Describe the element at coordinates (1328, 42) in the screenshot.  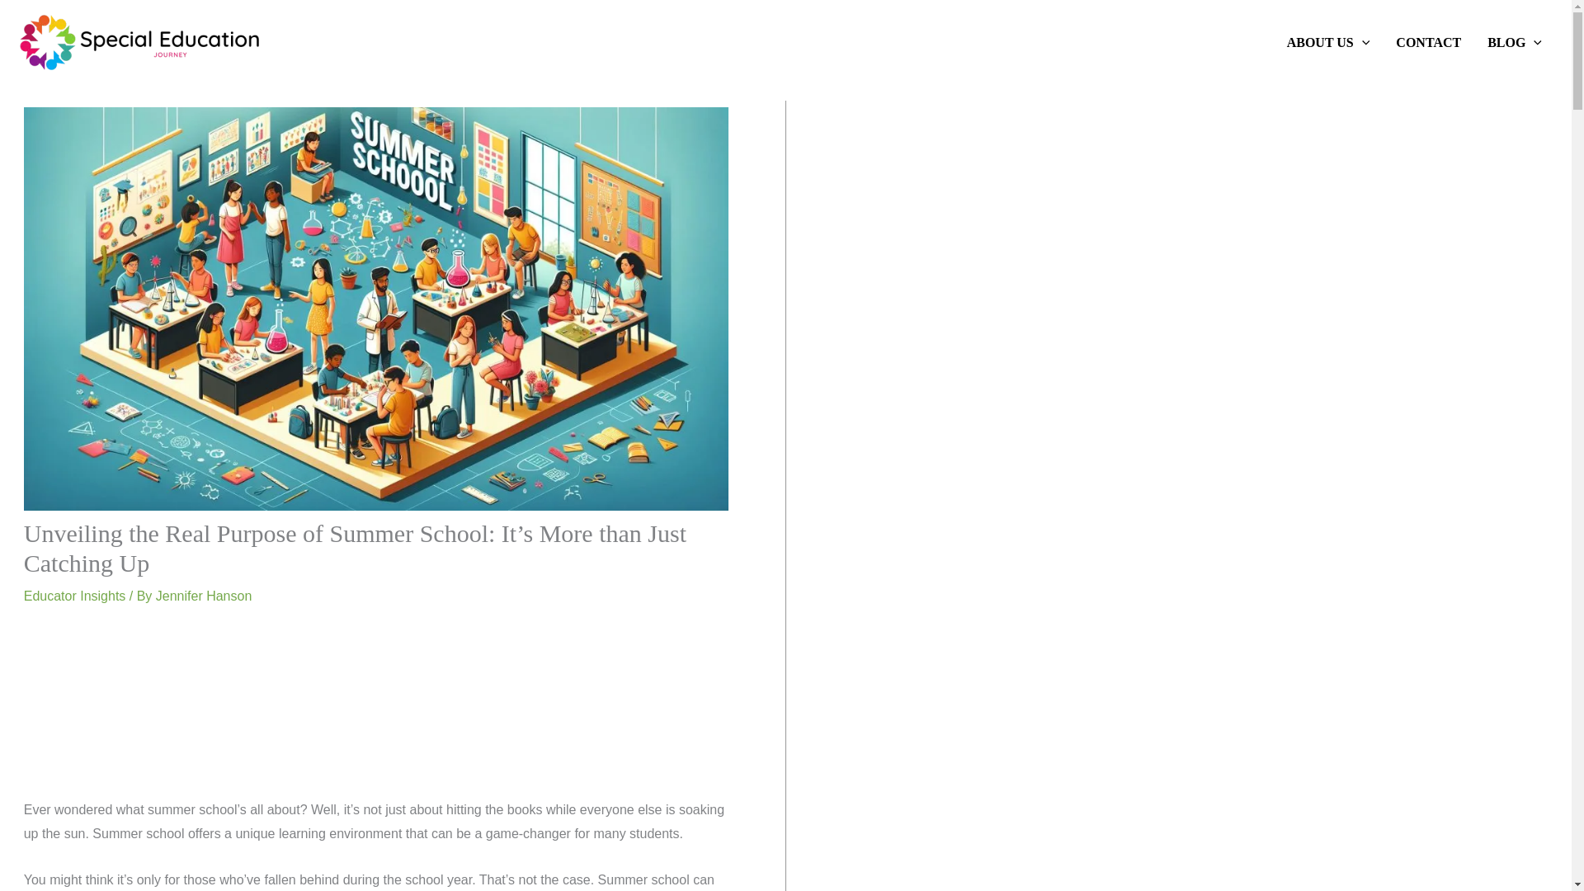
I see `ABOUT US` at that location.